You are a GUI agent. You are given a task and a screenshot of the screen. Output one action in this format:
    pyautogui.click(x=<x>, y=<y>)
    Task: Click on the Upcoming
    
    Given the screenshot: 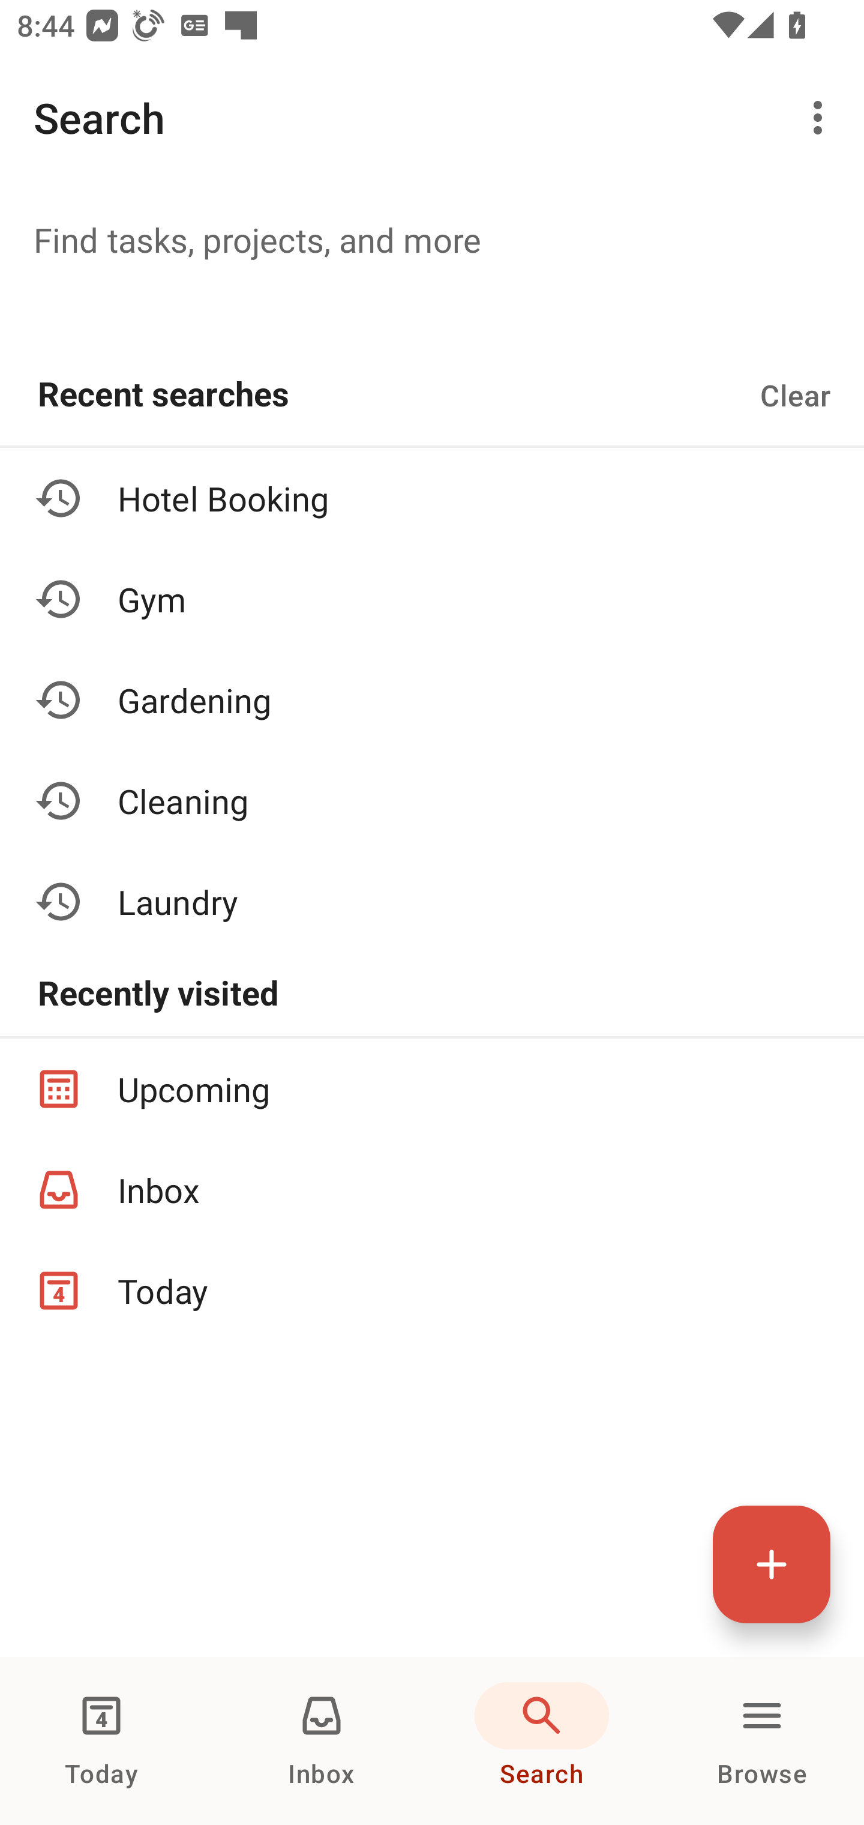 What is the action you would take?
    pyautogui.click(x=432, y=1088)
    